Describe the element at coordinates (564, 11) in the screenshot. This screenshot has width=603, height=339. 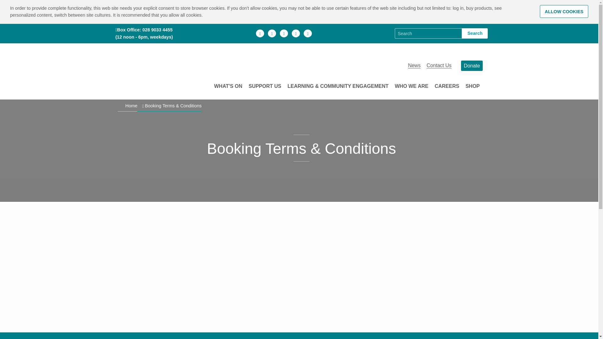
I see `Allow cookies` at that location.